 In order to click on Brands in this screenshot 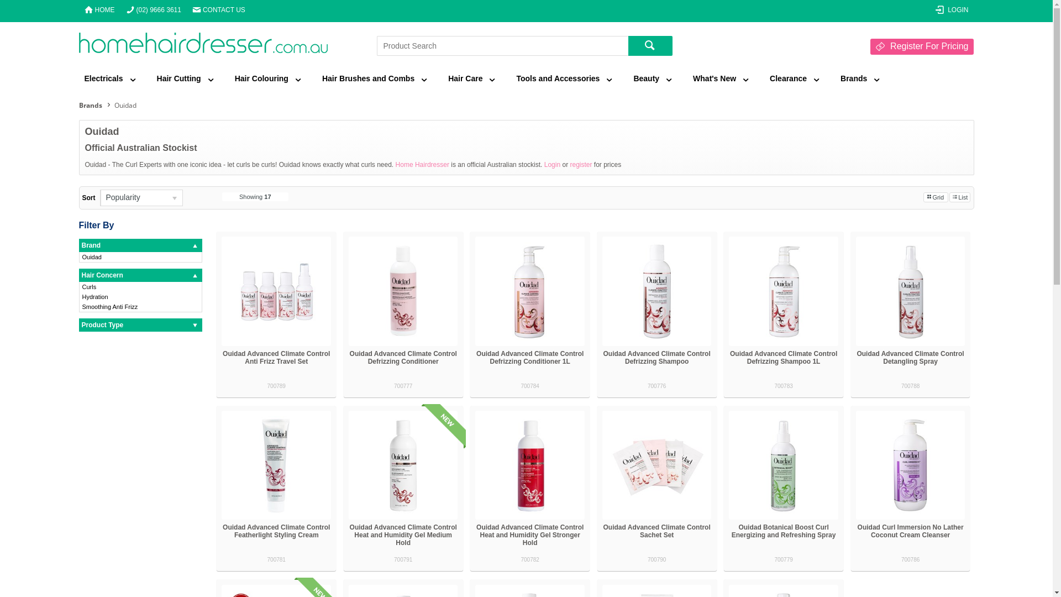, I will do `click(96, 105)`.